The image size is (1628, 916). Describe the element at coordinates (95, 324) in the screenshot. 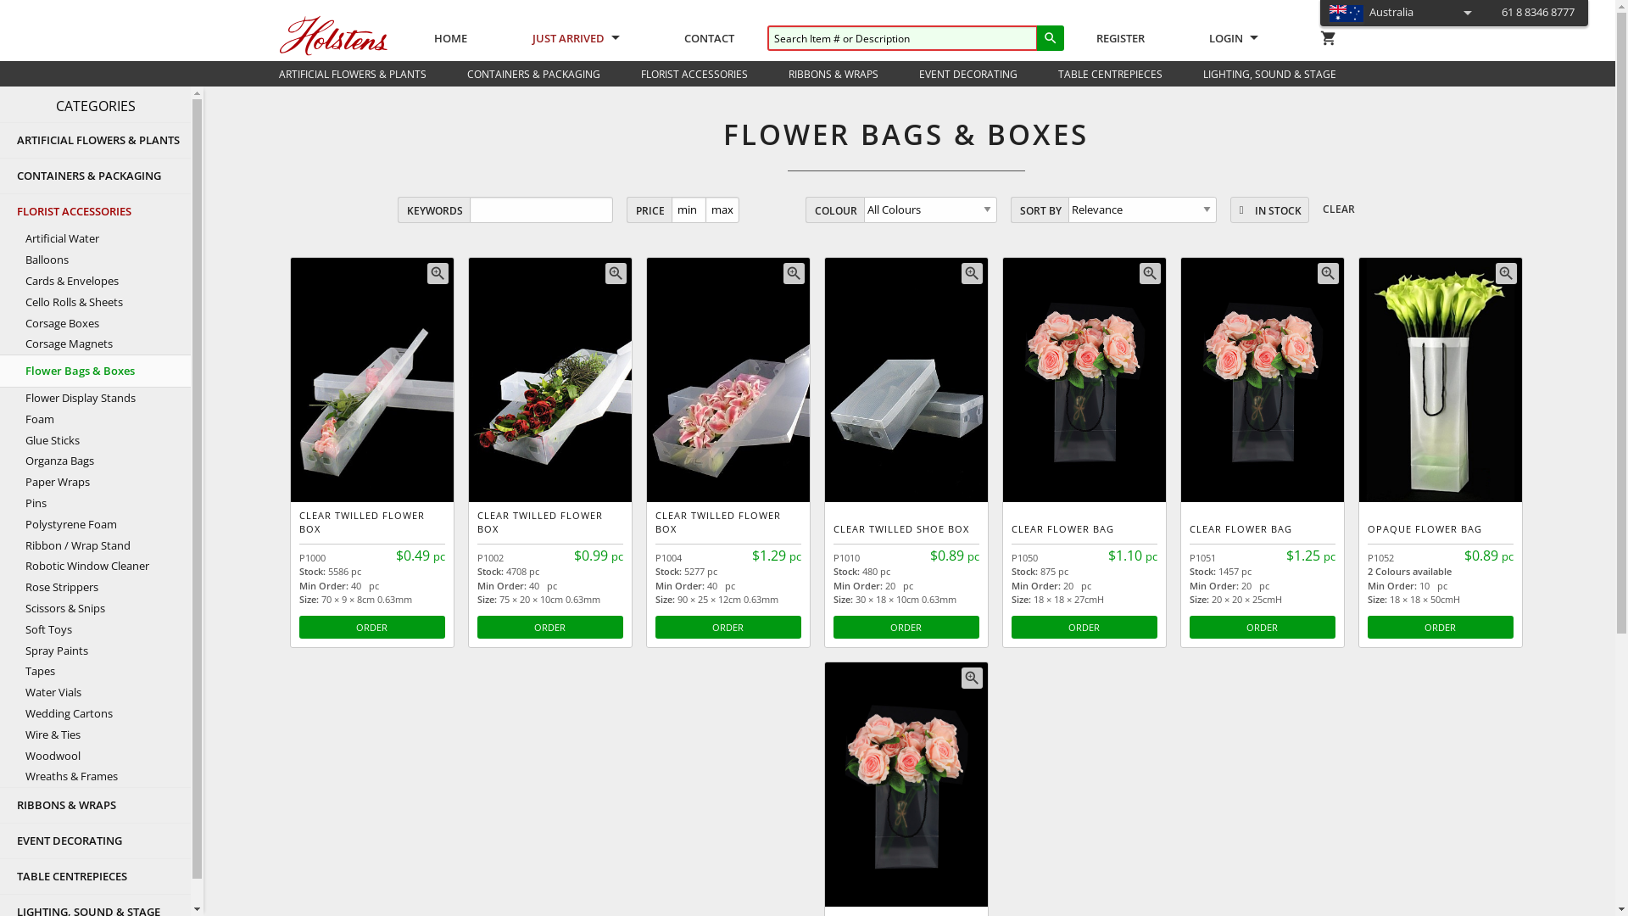

I see `Corsage Boxes` at that location.